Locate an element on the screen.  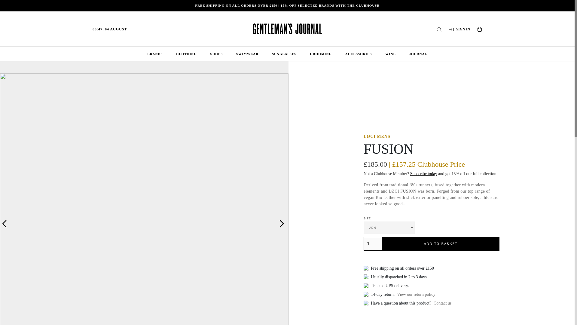
BRANDS is located at coordinates (155, 54).